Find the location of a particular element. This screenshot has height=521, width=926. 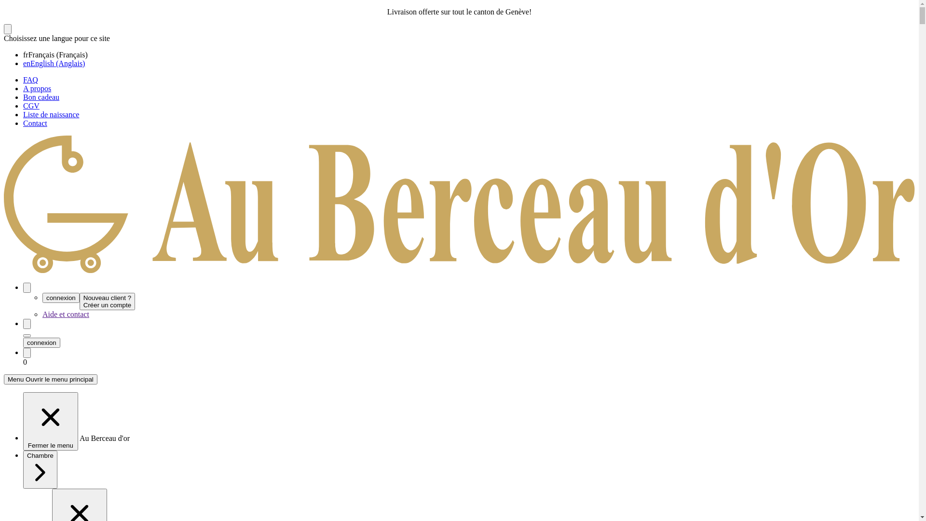

CGV is located at coordinates (31, 106).